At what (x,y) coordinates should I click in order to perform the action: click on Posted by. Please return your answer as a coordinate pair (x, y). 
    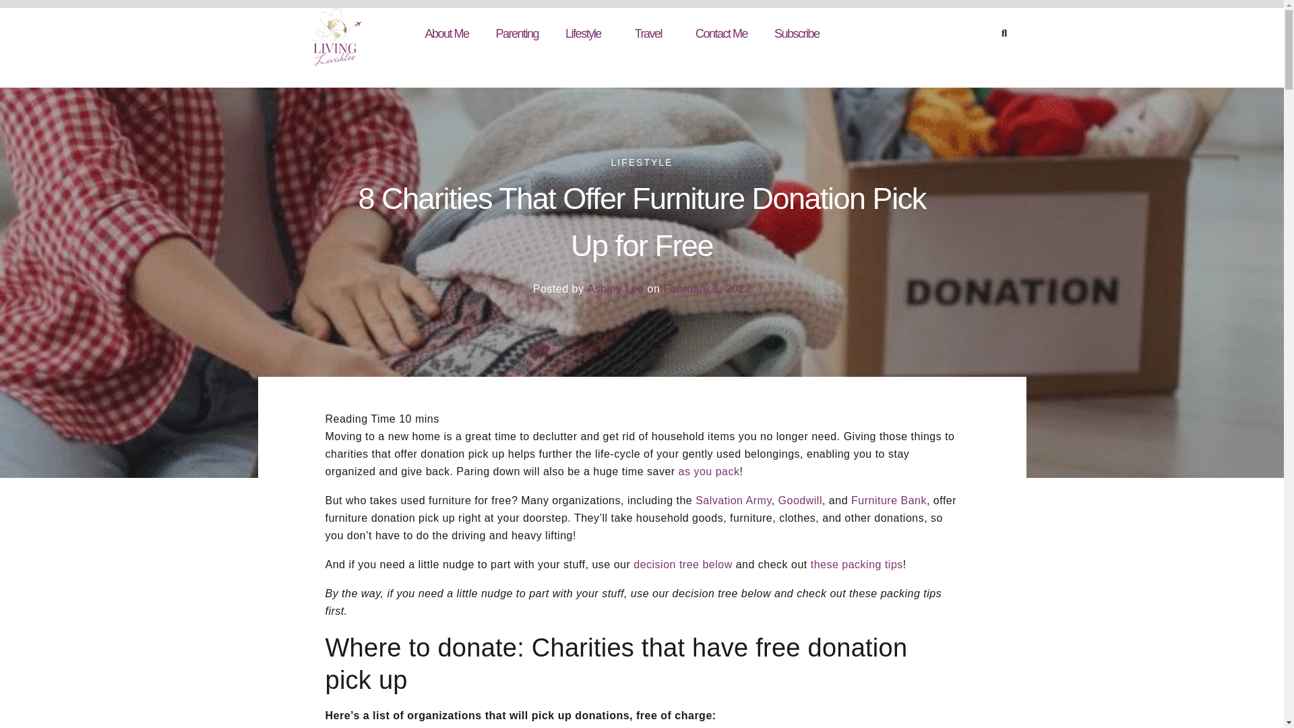
    Looking at the image, I should click on (559, 295).